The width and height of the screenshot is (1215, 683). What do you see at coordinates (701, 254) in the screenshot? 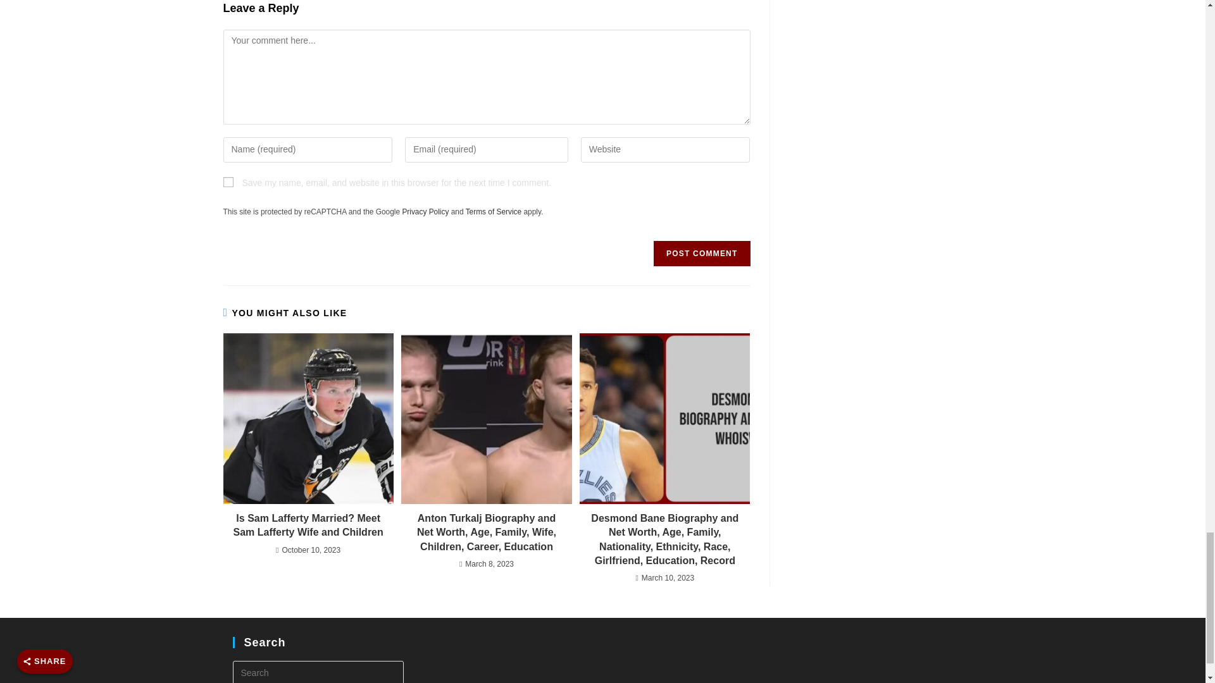
I see `Post Comment` at bounding box center [701, 254].